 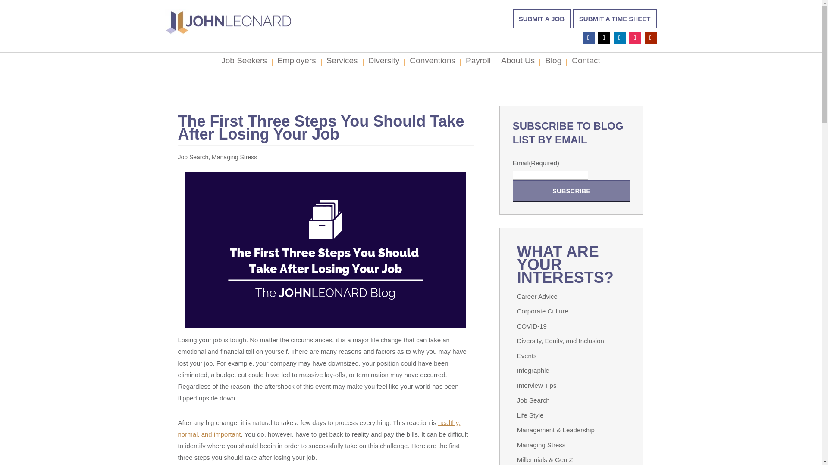 I want to click on Contact, so click(x=586, y=62).